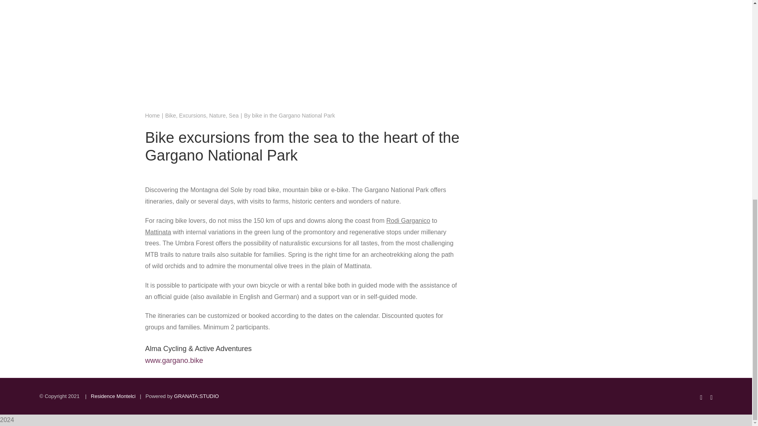 Image resolution: width=758 pixels, height=426 pixels. What do you see at coordinates (217, 116) in the screenshot?
I see `Nature` at bounding box center [217, 116].